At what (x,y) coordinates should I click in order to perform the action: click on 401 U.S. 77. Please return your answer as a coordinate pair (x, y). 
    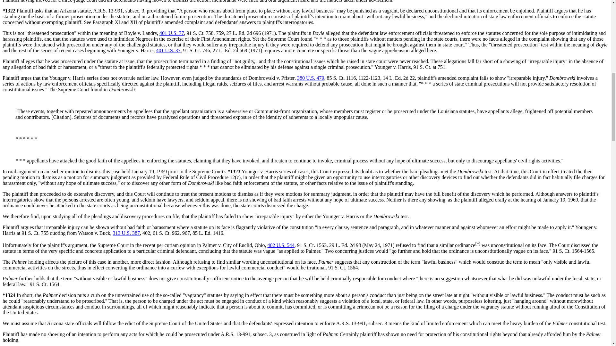
    Looking at the image, I should click on (171, 33).